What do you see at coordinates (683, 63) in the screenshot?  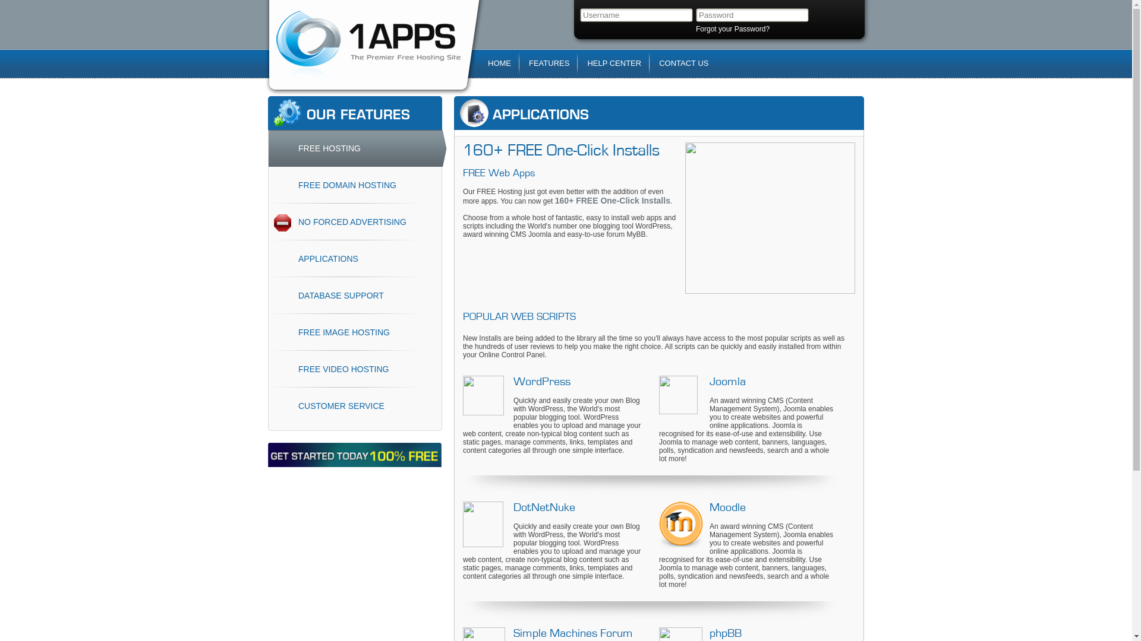 I see `CONTACT US` at bounding box center [683, 63].